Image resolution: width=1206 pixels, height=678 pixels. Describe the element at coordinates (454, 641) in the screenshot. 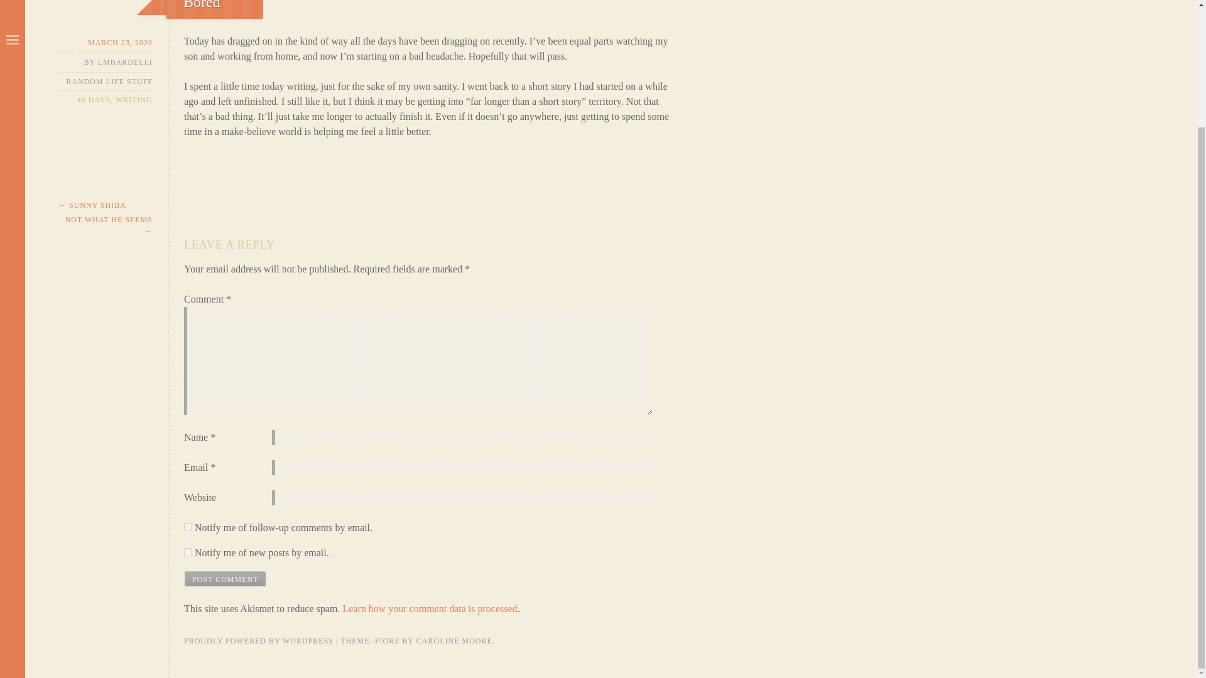

I see `CAROLINE MOORE` at that location.